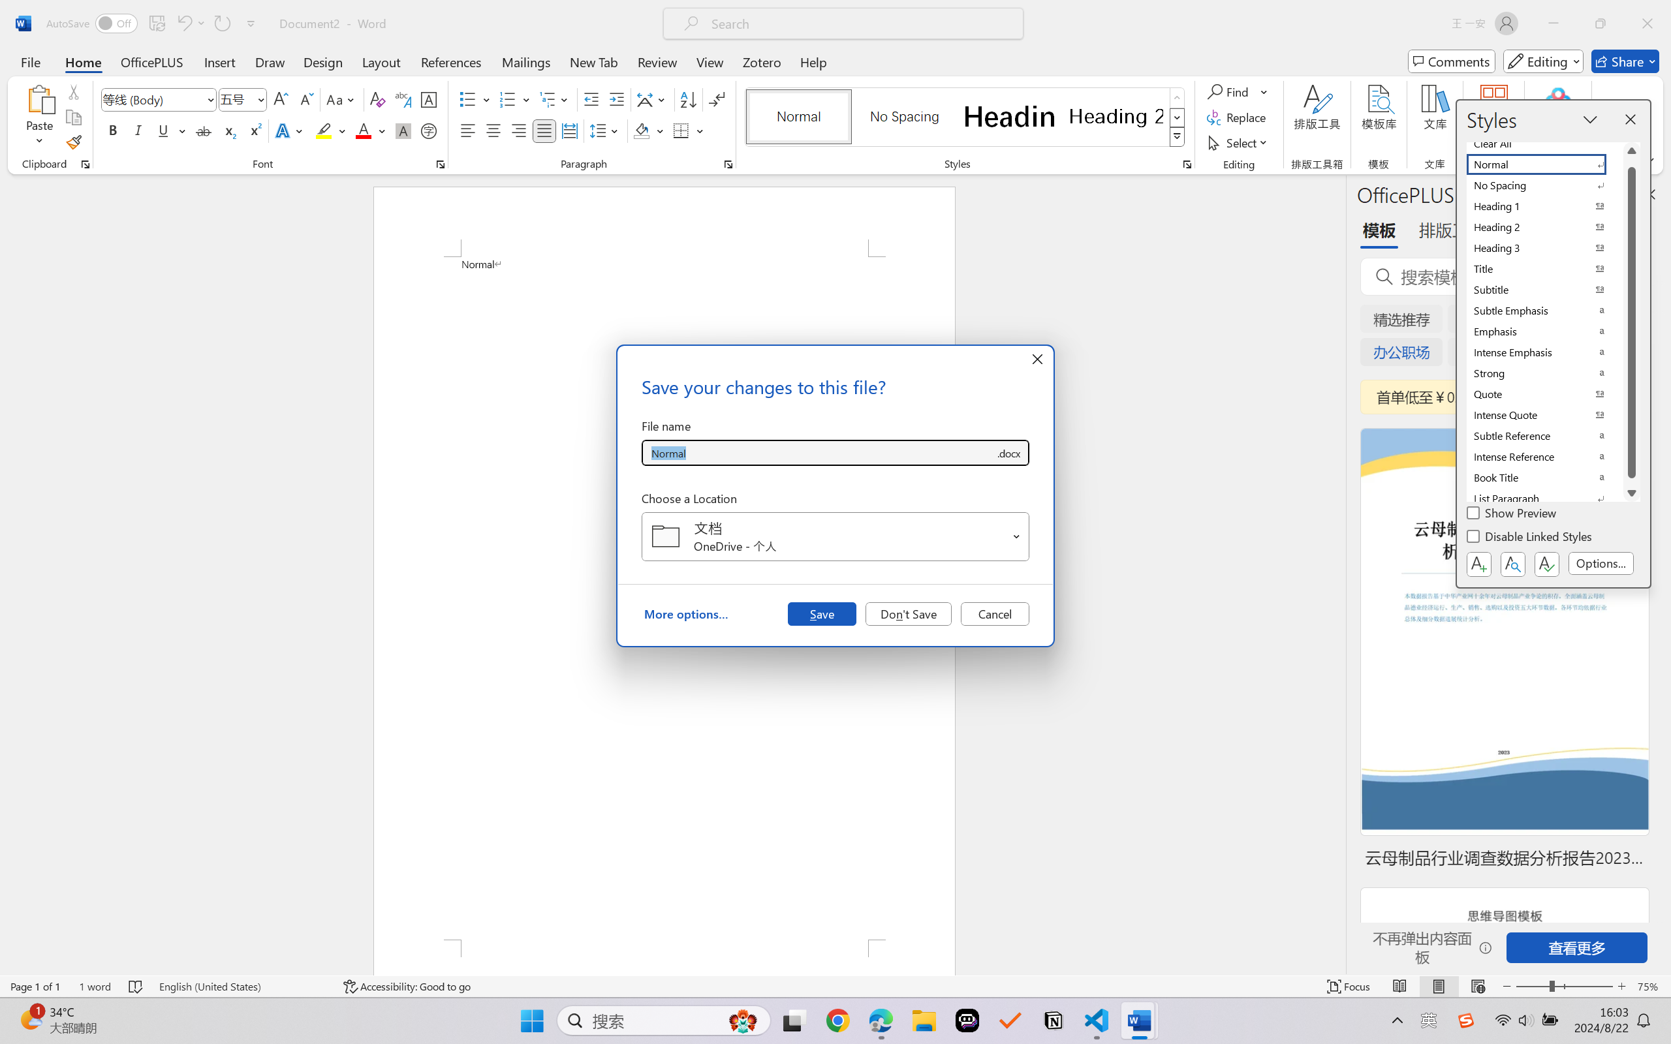 The height and width of the screenshot is (1044, 1671). I want to click on Design, so click(323, 61).